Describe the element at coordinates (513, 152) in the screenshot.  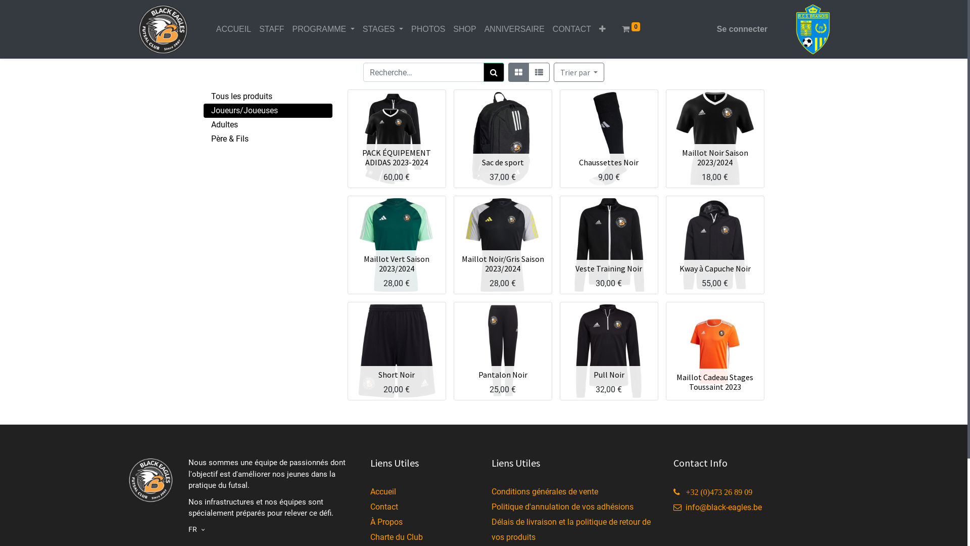
I see `Panier` at that location.